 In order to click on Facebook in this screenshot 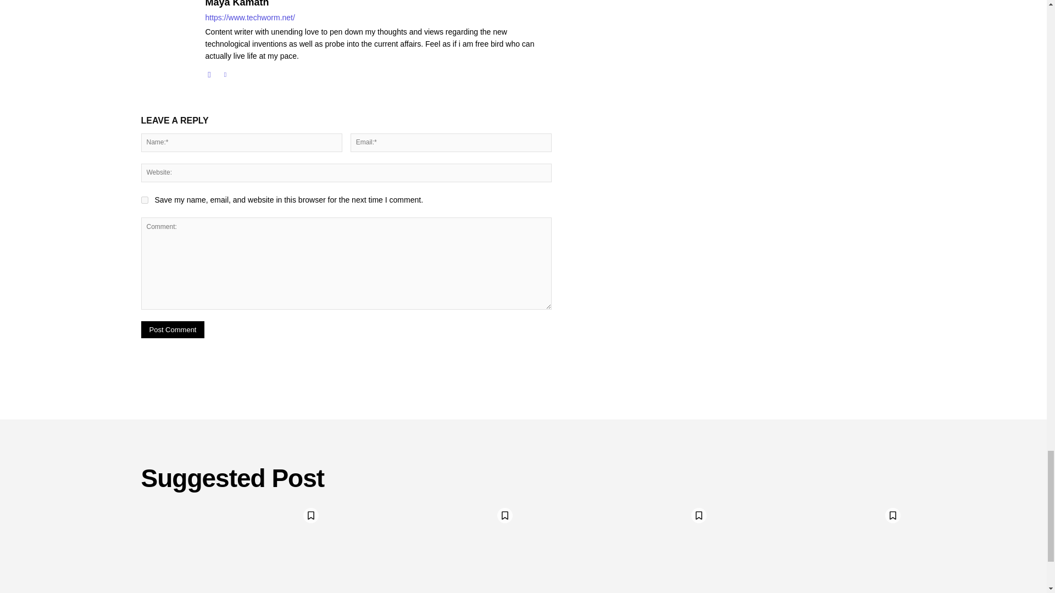, I will do `click(210, 72)`.